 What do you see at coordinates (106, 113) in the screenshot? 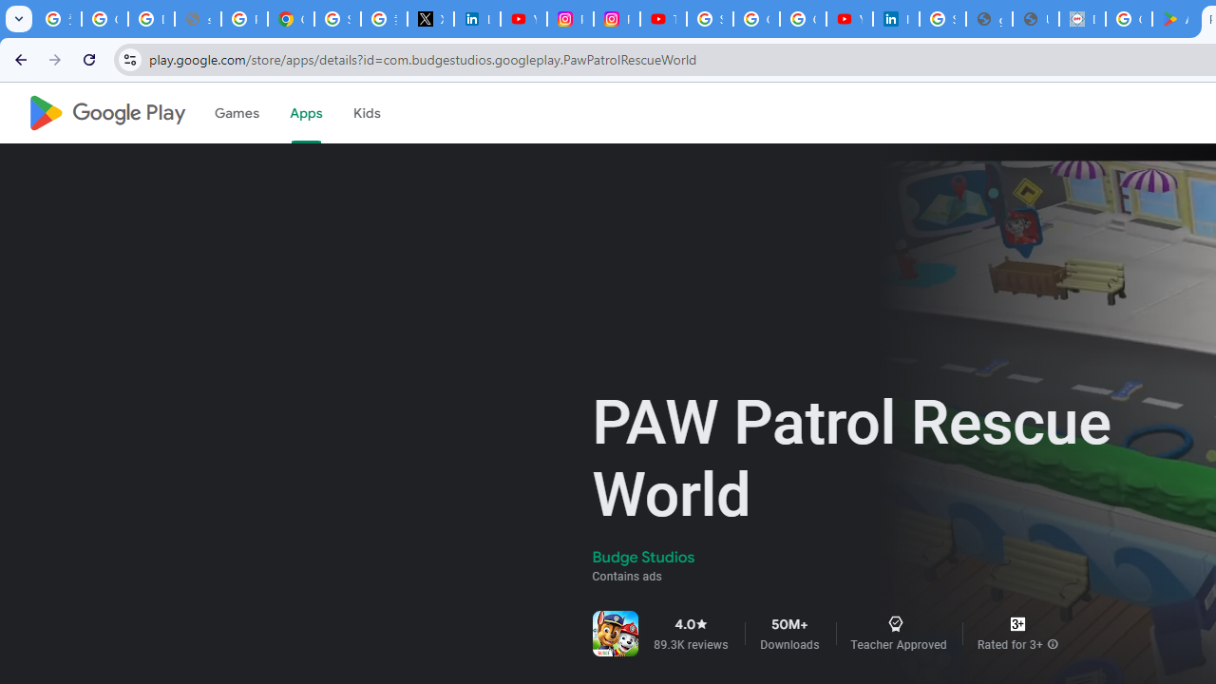
I see `Google Play logo` at bounding box center [106, 113].